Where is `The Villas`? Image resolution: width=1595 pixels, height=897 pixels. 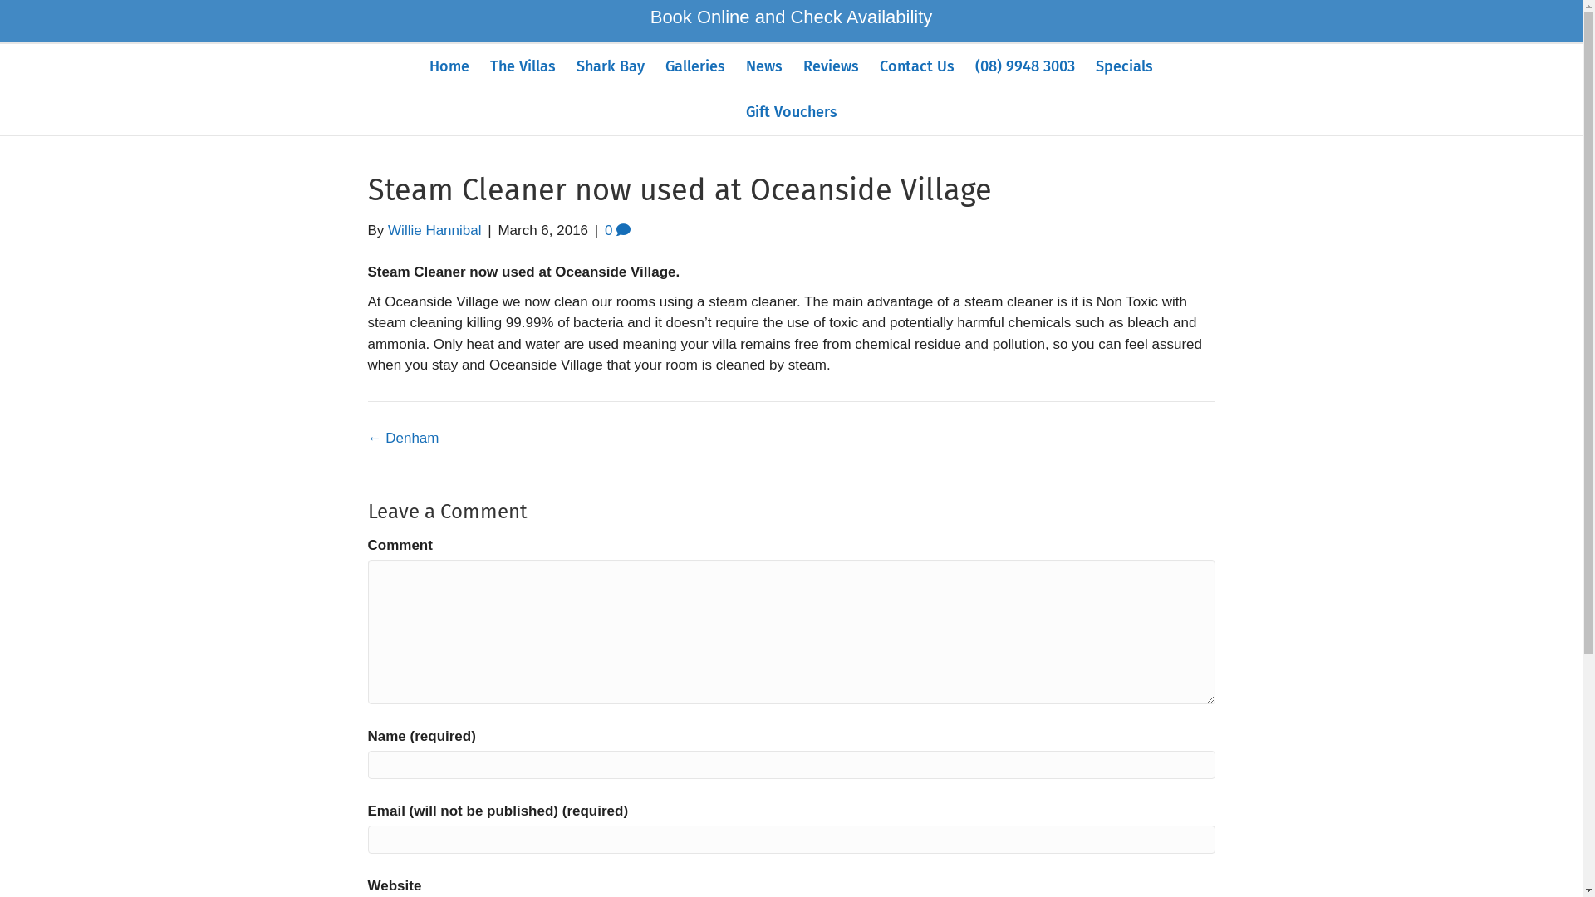 The Villas is located at coordinates (523, 66).